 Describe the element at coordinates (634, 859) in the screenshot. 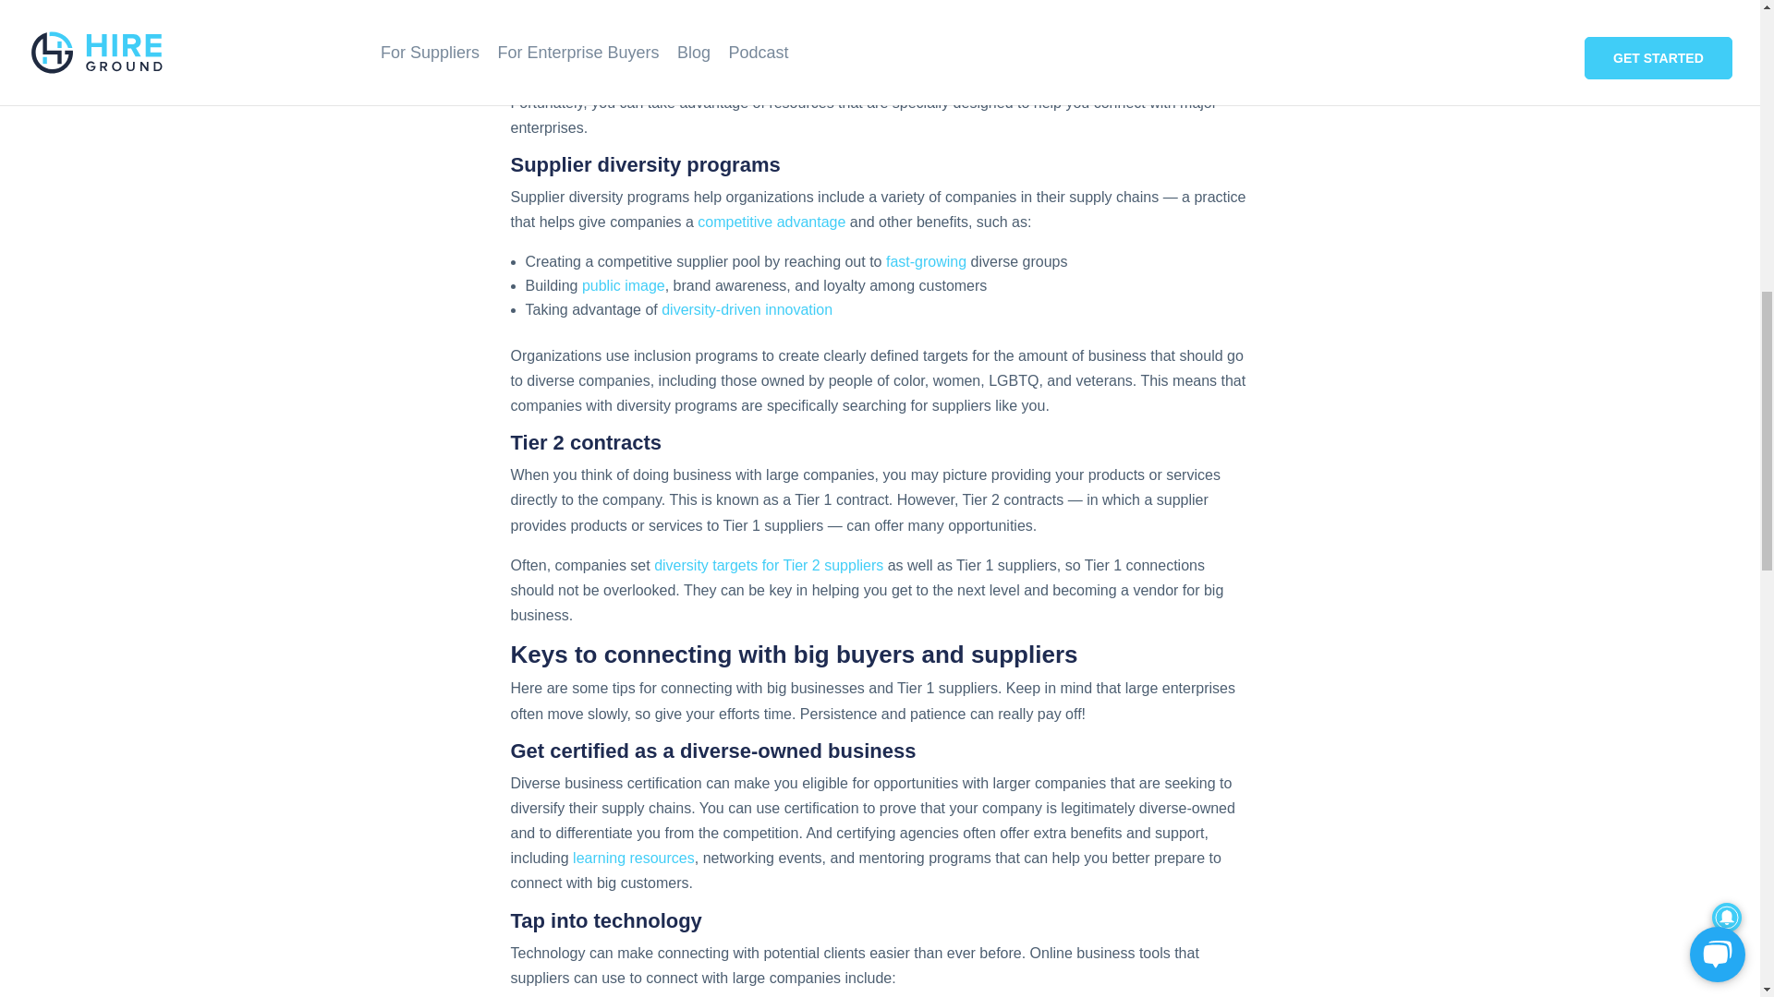

I see `learning resources` at that location.